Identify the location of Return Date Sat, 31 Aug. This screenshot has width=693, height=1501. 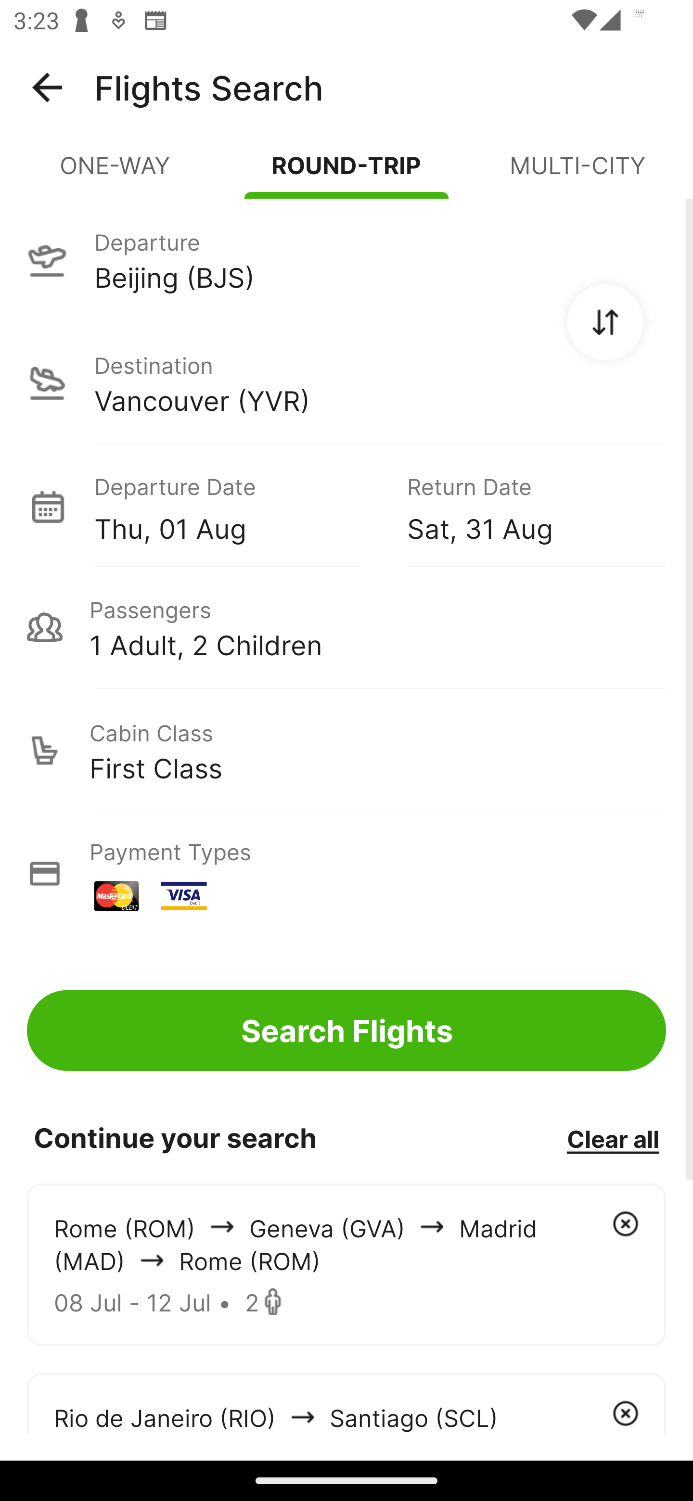
(523, 506).